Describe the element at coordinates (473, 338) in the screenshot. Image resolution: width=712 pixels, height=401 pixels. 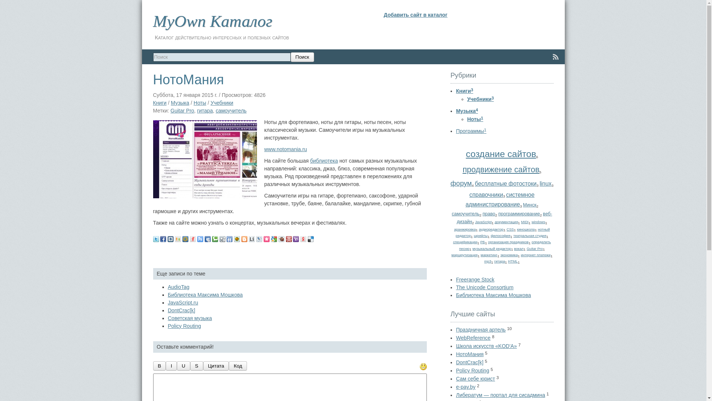
I see `WebReference` at that location.